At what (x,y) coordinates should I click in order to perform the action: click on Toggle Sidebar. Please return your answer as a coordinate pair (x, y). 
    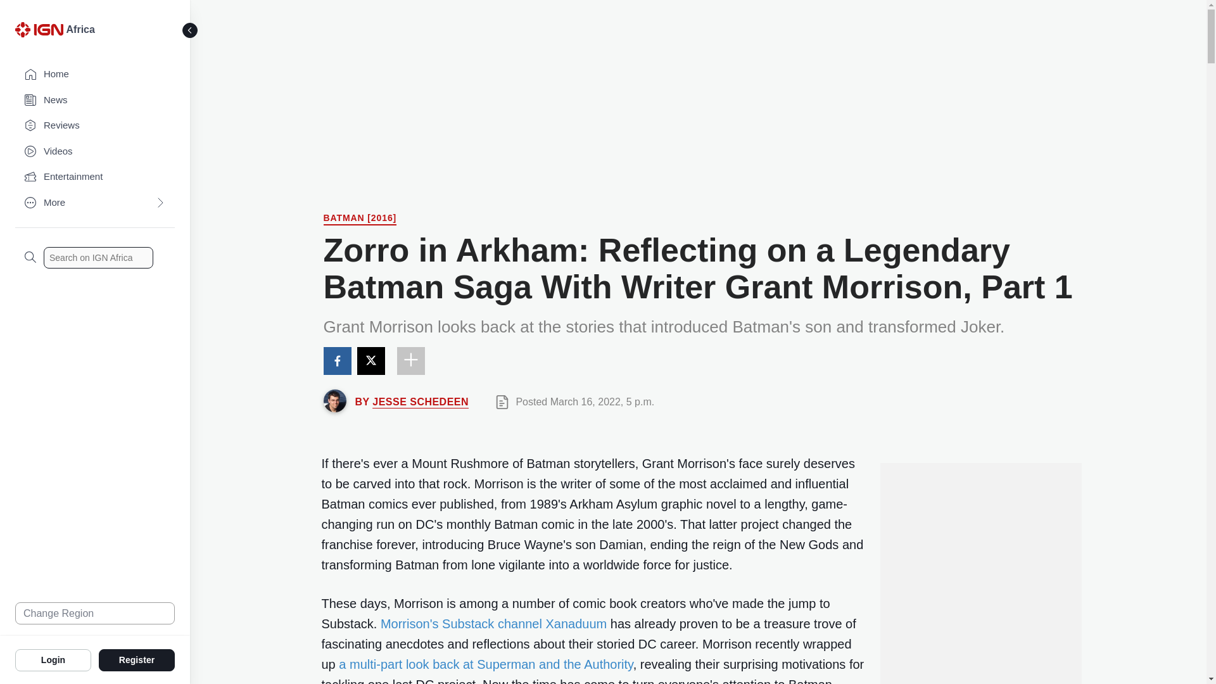
    Looking at the image, I should click on (190, 30).